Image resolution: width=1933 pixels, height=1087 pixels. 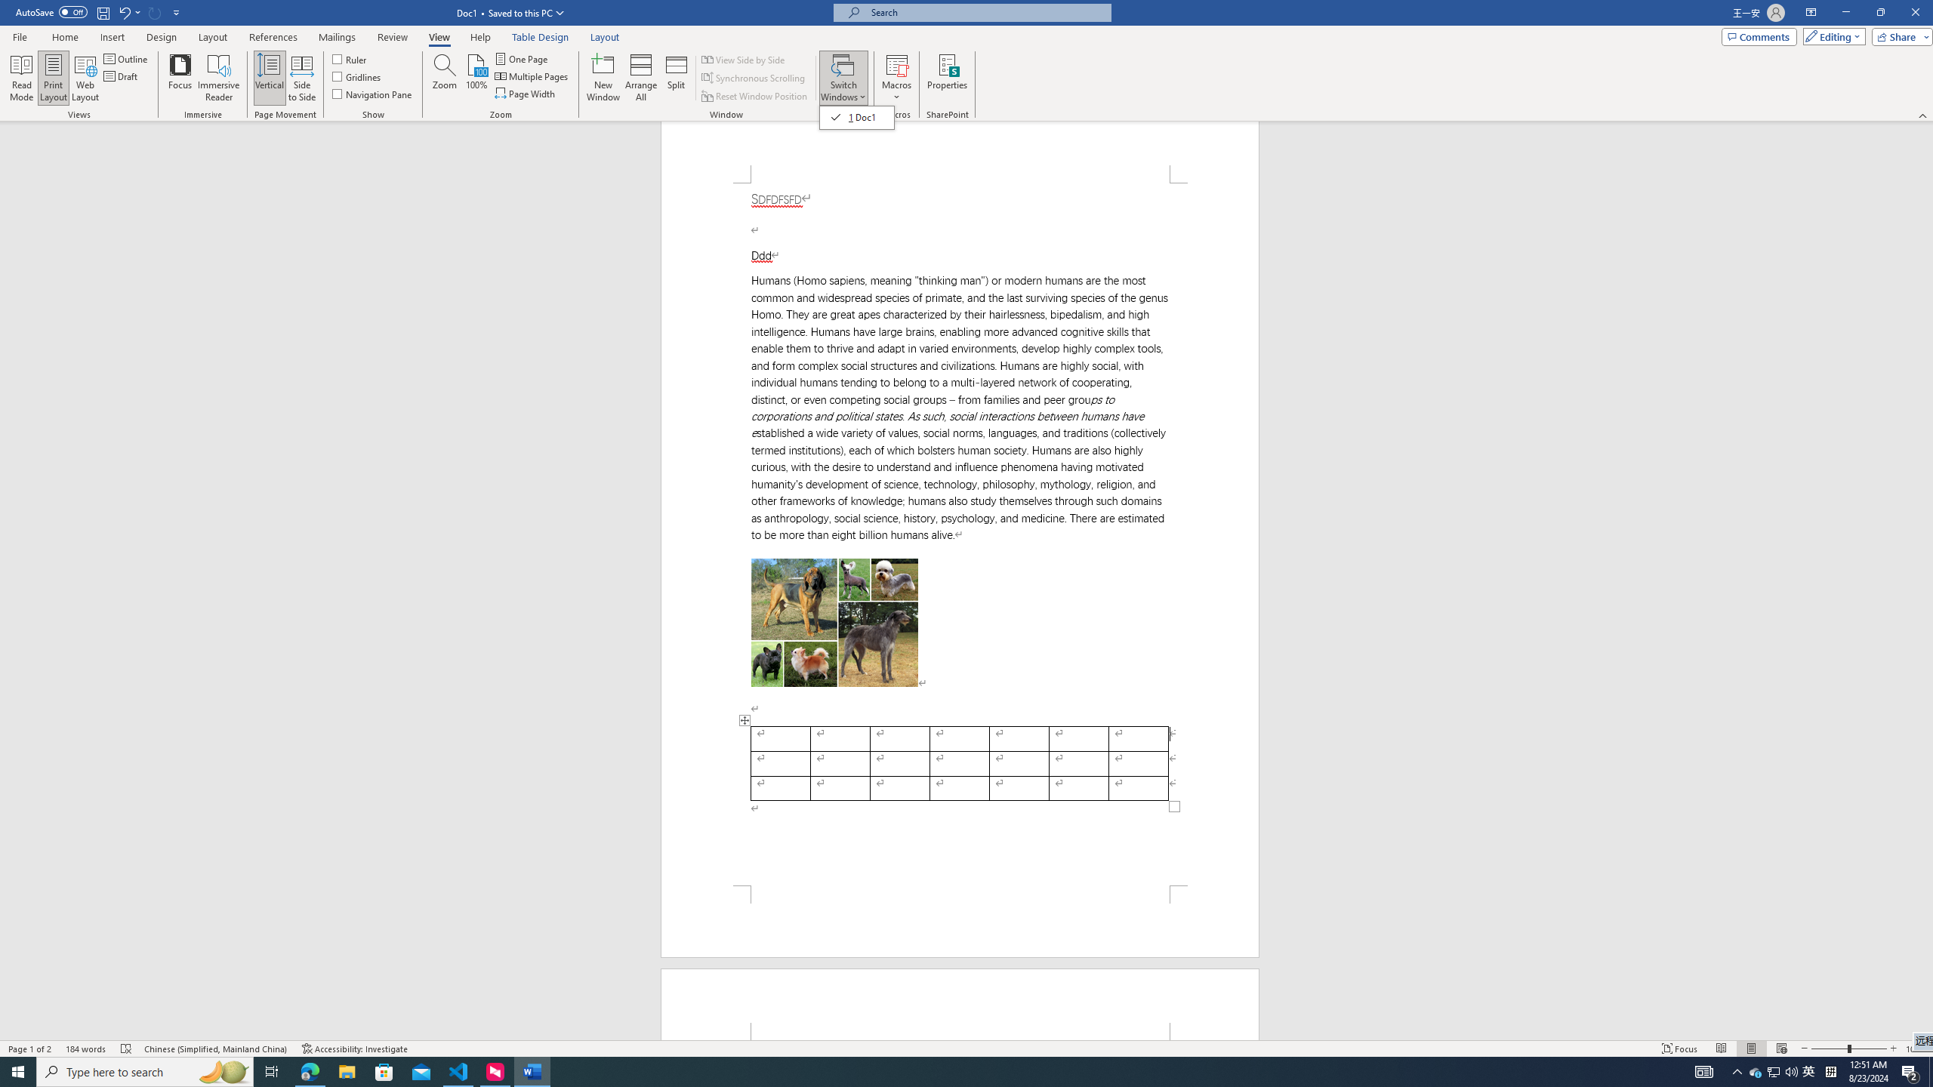 What do you see at coordinates (1773, 1072) in the screenshot?
I see `Focus` at bounding box center [1773, 1072].